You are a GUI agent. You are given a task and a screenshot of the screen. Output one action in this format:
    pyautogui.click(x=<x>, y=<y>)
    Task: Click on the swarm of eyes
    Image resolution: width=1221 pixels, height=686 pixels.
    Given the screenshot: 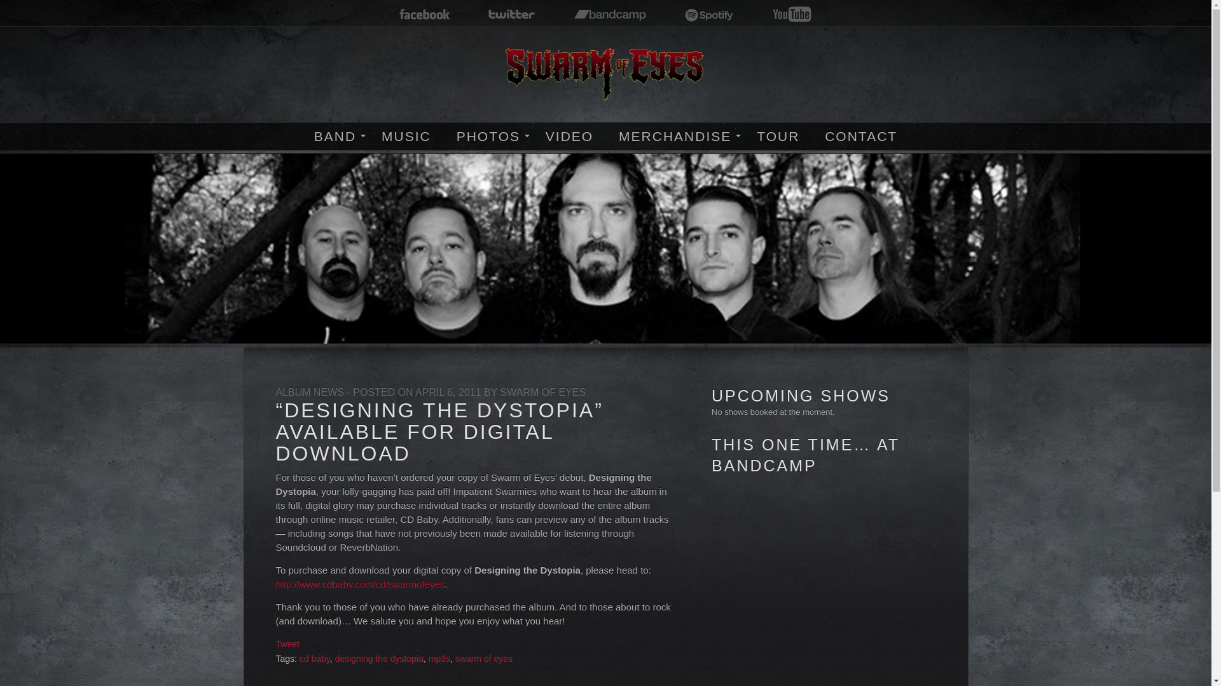 What is the action you would take?
    pyautogui.click(x=484, y=659)
    